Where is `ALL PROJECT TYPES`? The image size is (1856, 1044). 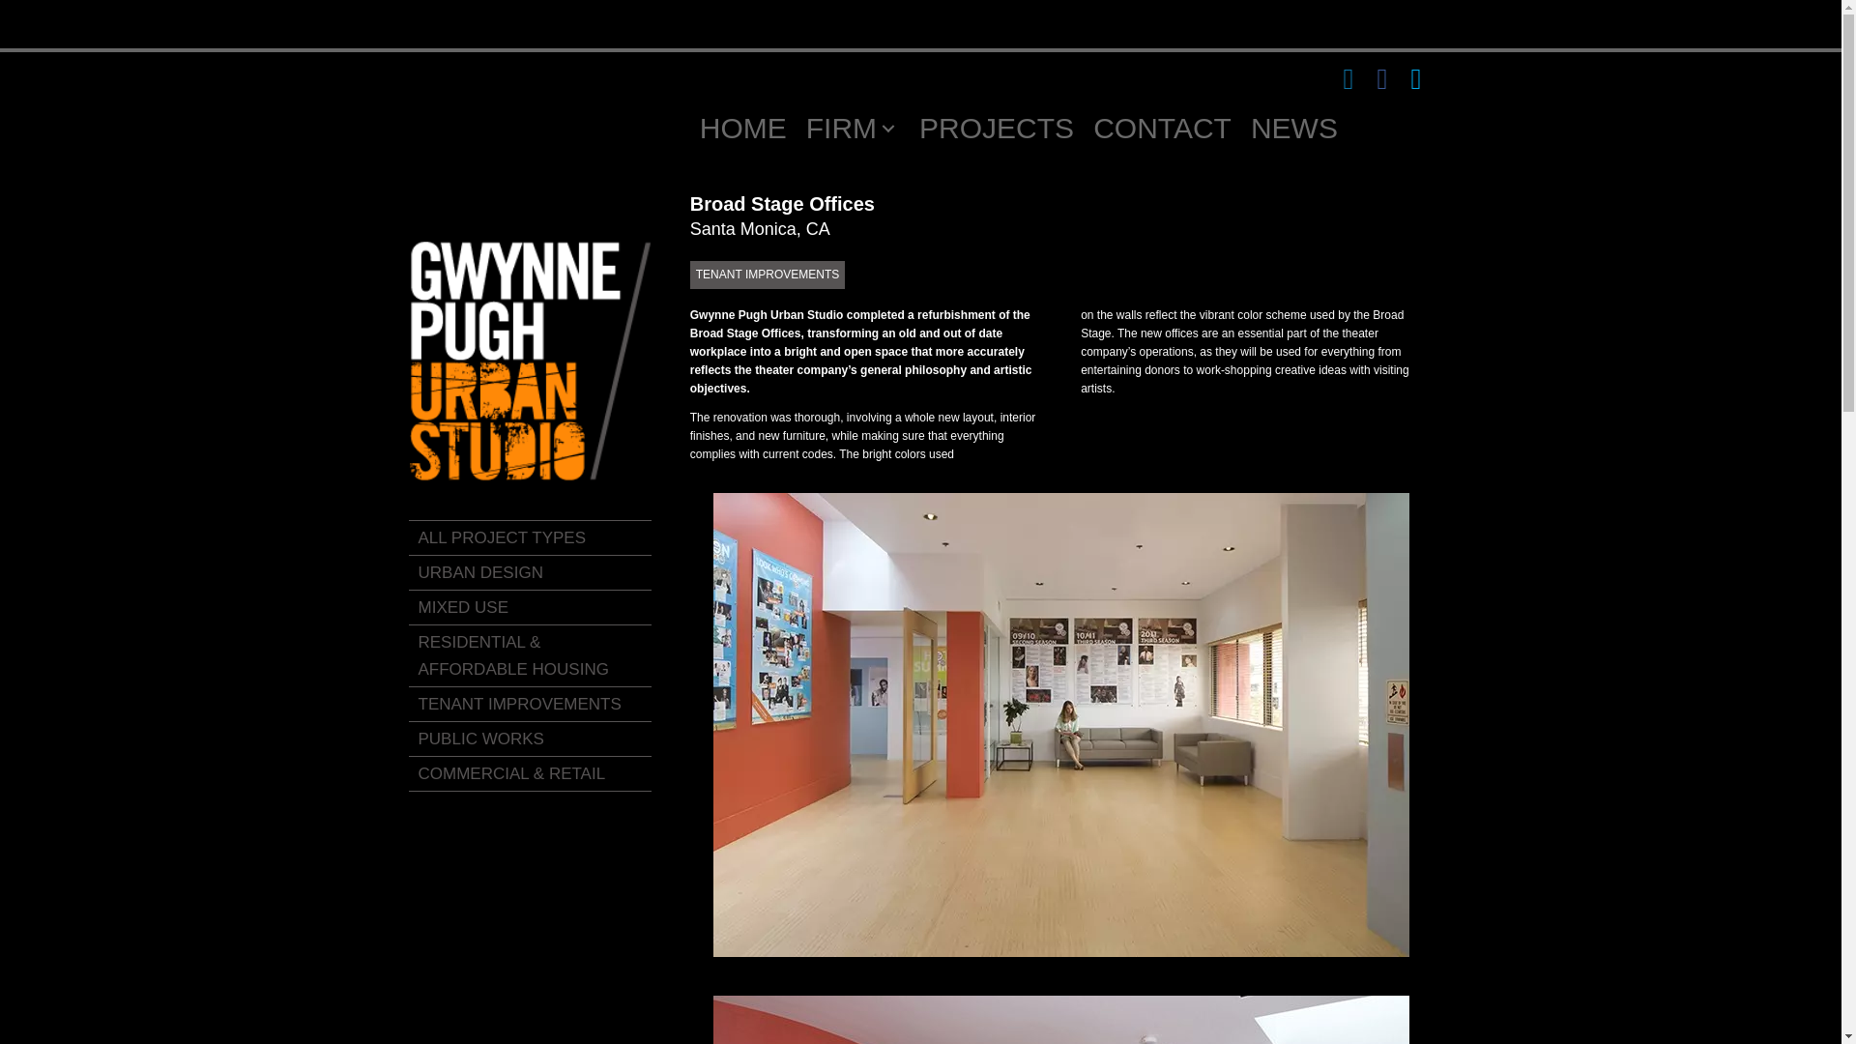 ALL PROJECT TYPES is located at coordinates (530, 537).